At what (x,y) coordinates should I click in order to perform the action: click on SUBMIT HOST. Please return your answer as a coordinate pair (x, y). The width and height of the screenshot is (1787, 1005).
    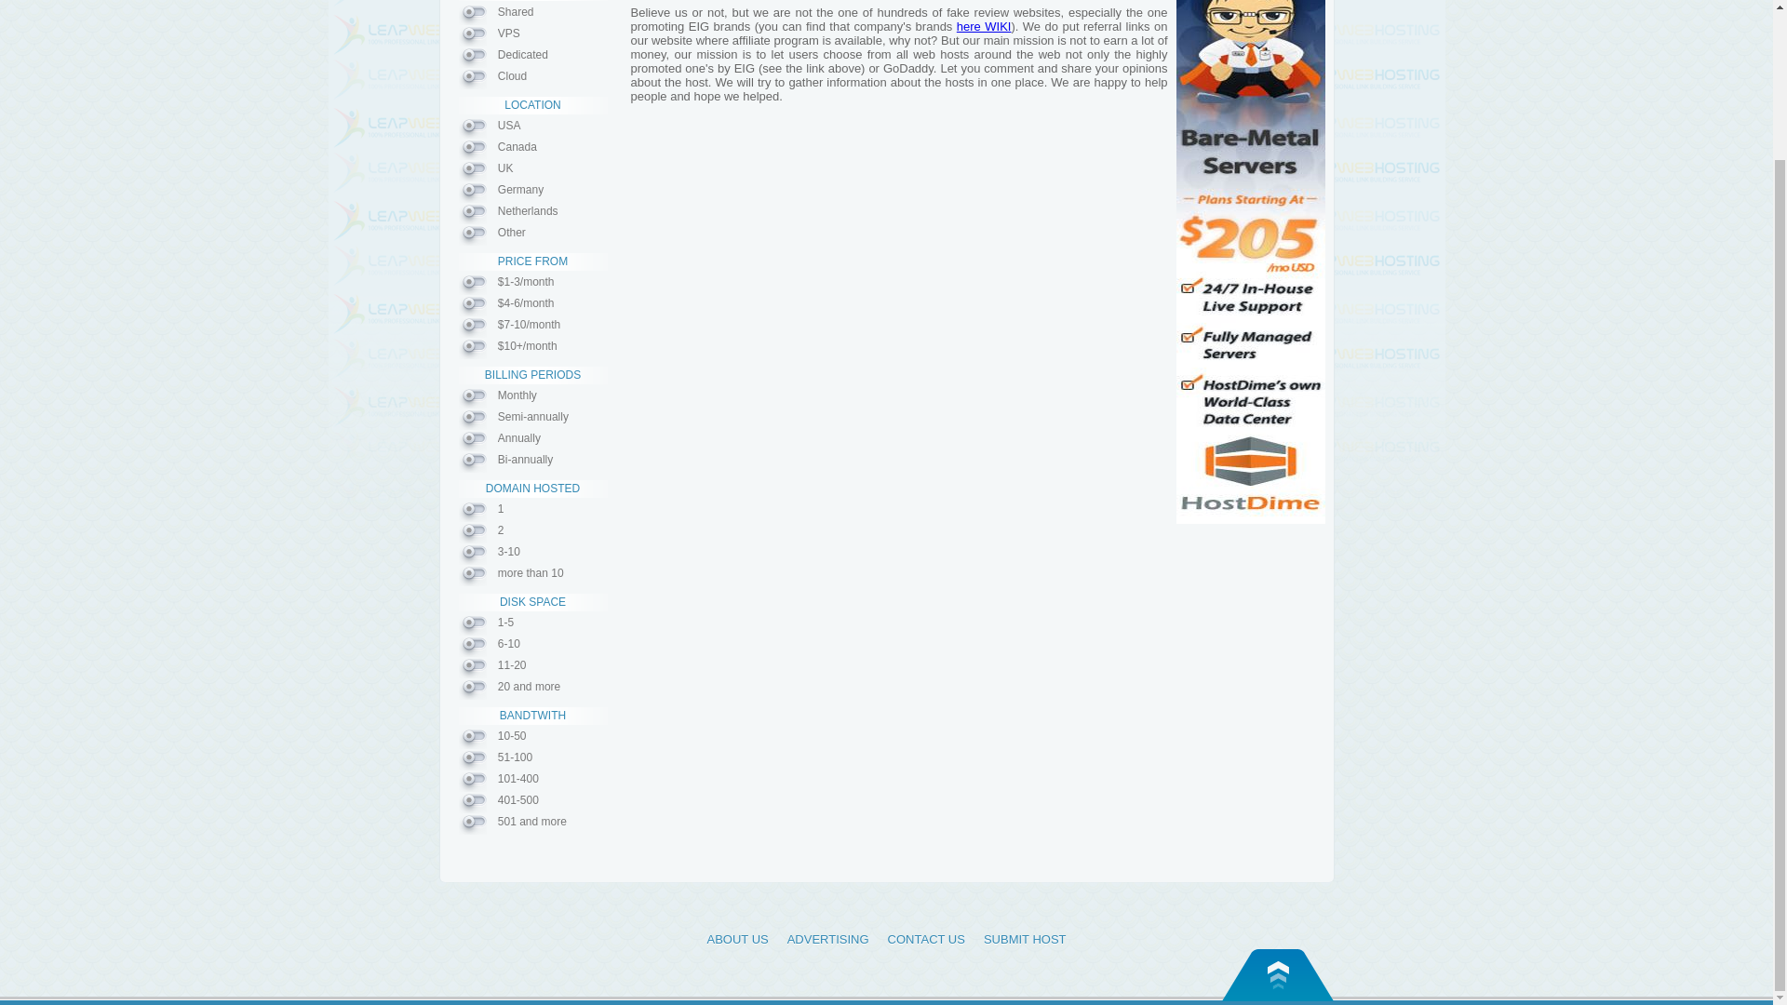
    Looking at the image, I should click on (1026, 940).